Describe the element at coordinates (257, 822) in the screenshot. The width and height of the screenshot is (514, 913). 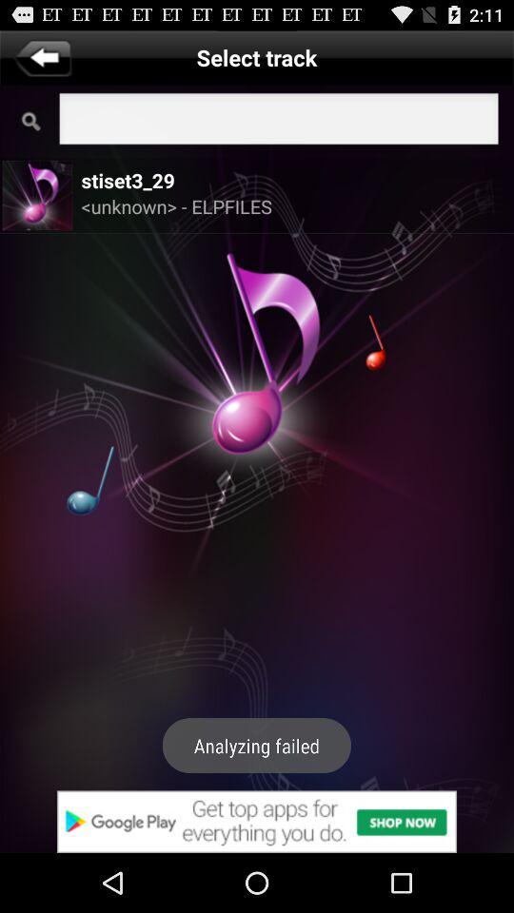
I see `google play advert` at that location.